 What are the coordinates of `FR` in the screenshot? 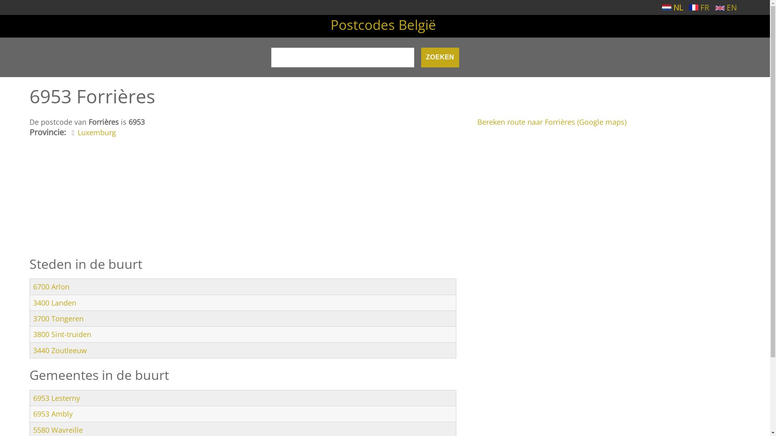 It's located at (699, 7).